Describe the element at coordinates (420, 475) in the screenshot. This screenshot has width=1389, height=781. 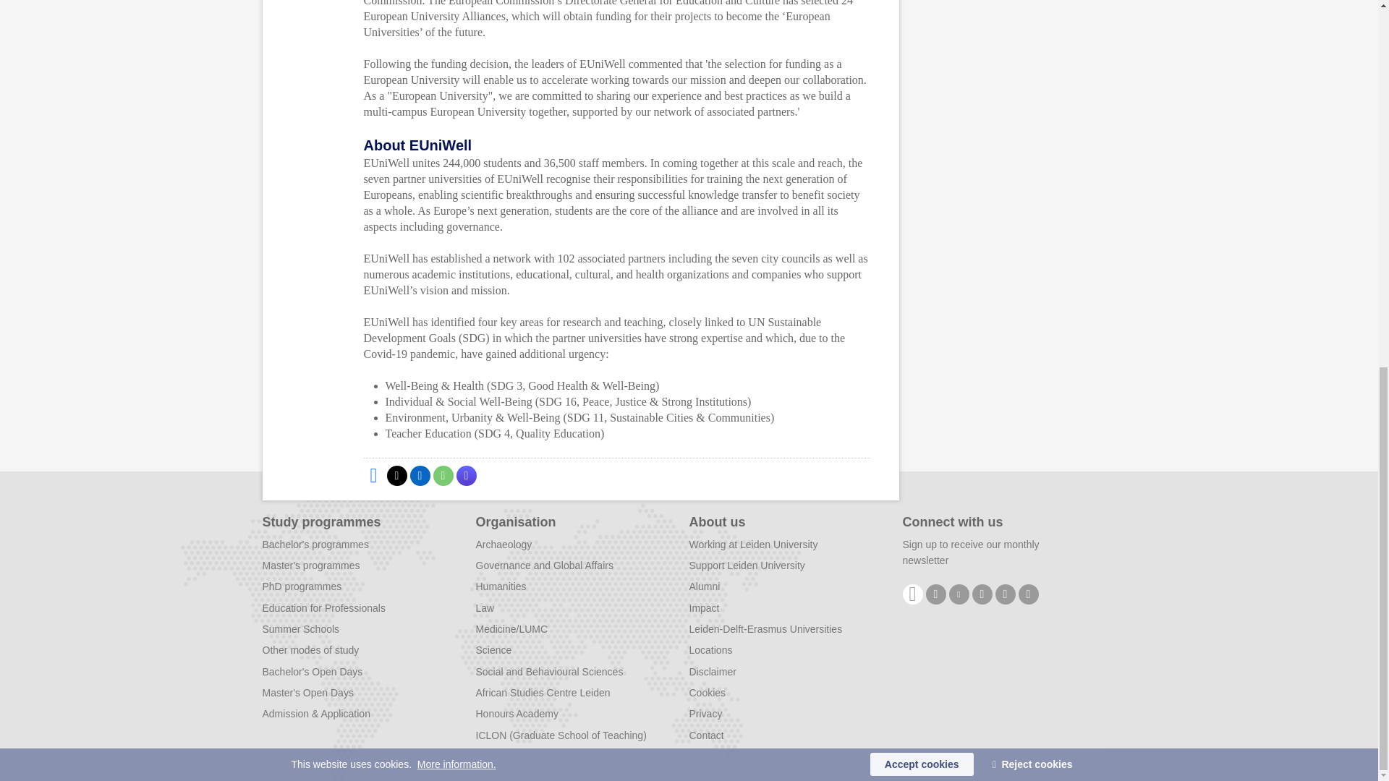
I see `Share on LinkedIn` at that location.